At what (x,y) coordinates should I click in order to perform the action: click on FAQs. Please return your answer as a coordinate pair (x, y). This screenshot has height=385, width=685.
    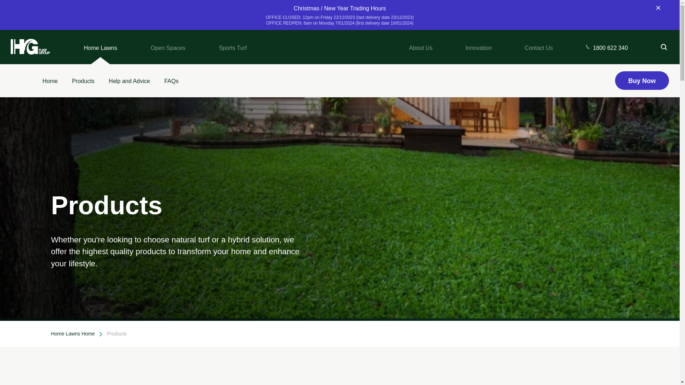
    Looking at the image, I should click on (171, 81).